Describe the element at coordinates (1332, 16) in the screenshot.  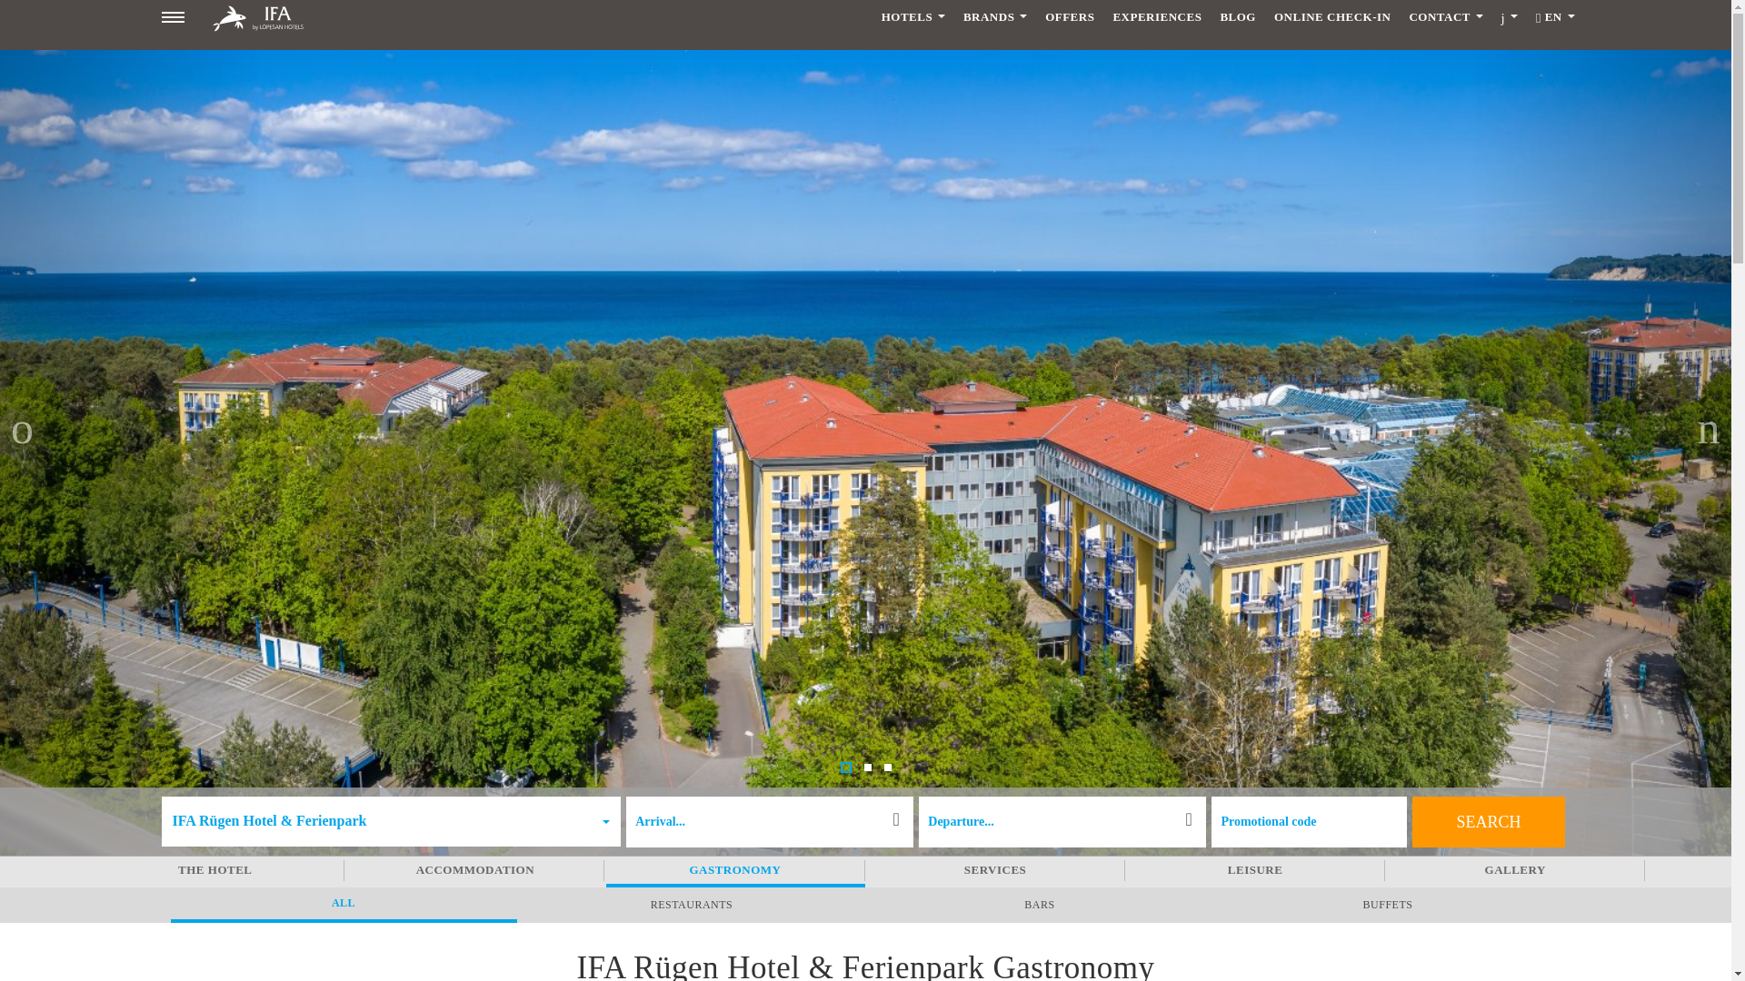
I see `ONLINE CHECK-IN` at that location.